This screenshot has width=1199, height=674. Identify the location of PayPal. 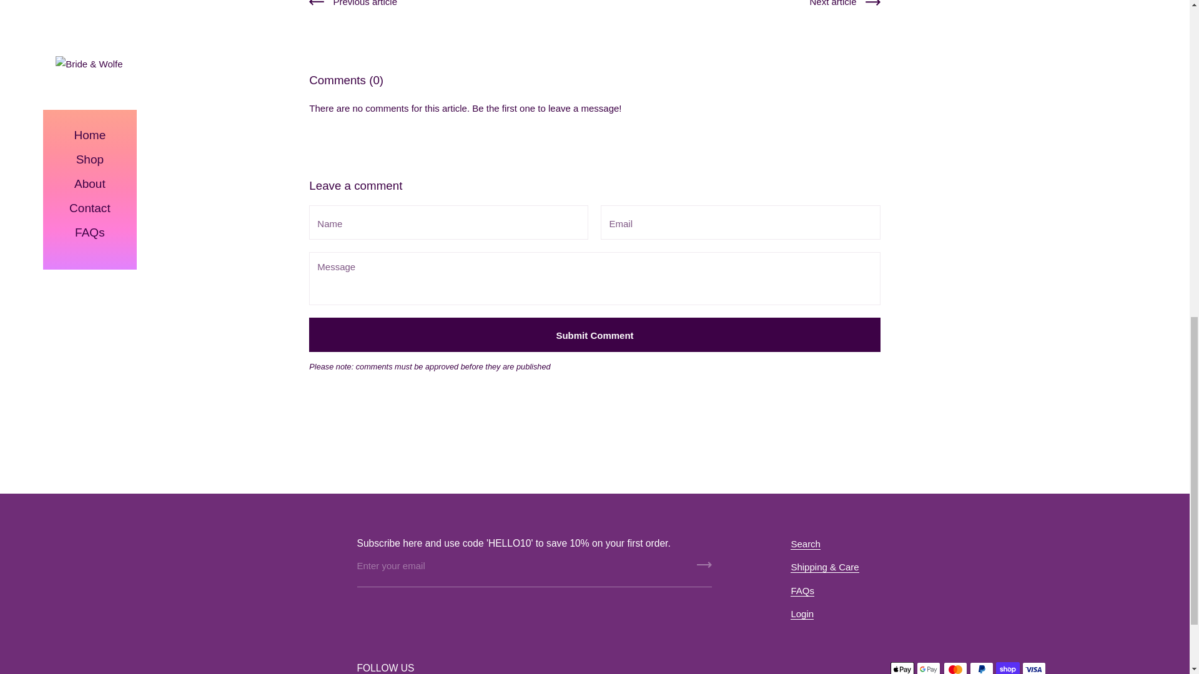
(982, 668).